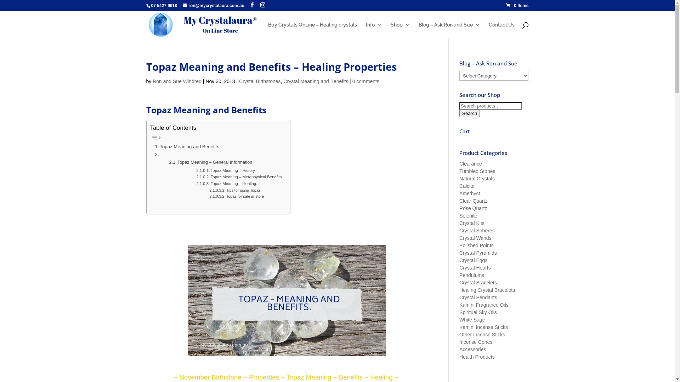  Describe the element at coordinates (473, 201) in the screenshot. I see `Clear Quartz` at that location.